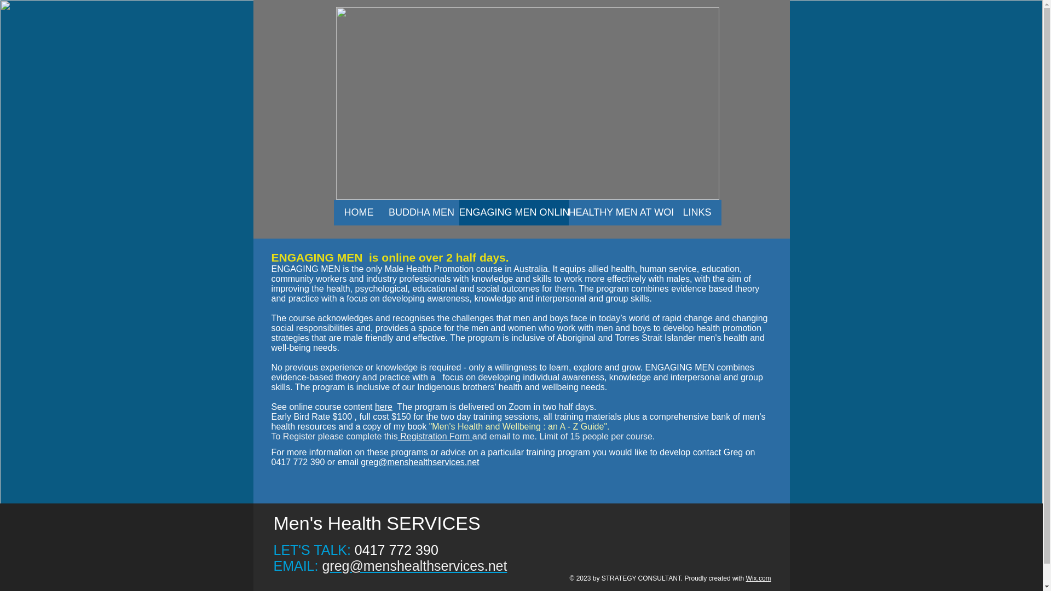  Describe the element at coordinates (383, 407) in the screenshot. I see `here` at that location.